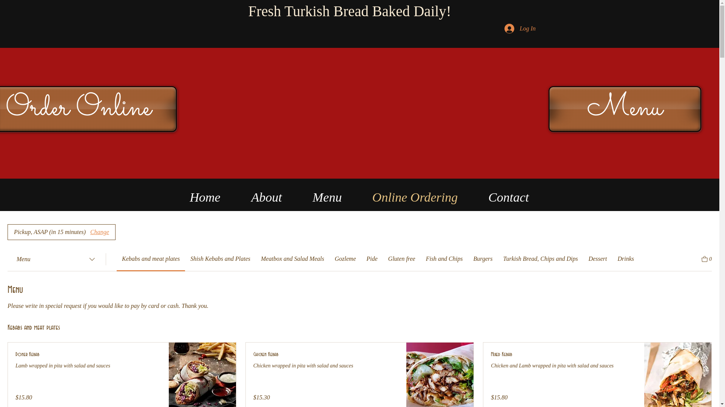 This screenshot has width=725, height=407. I want to click on Log In, so click(520, 29).